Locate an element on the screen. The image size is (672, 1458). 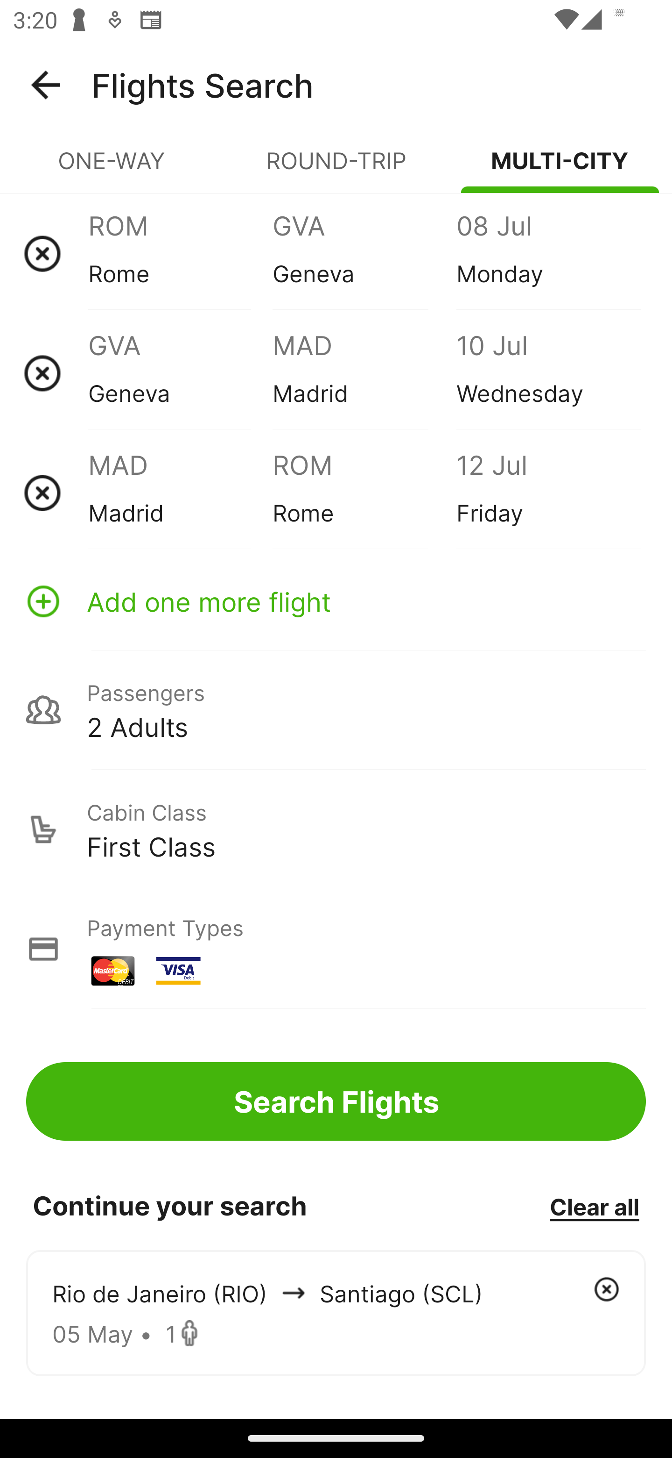
Cabin Class First Class is located at coordinates (336, 829).